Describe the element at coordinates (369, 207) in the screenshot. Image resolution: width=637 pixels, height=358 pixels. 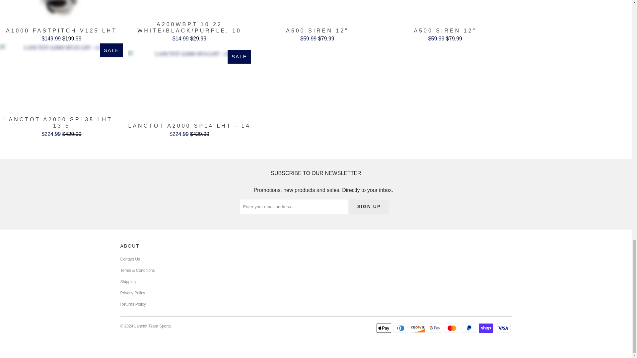
I see `Sign Up` at that location.